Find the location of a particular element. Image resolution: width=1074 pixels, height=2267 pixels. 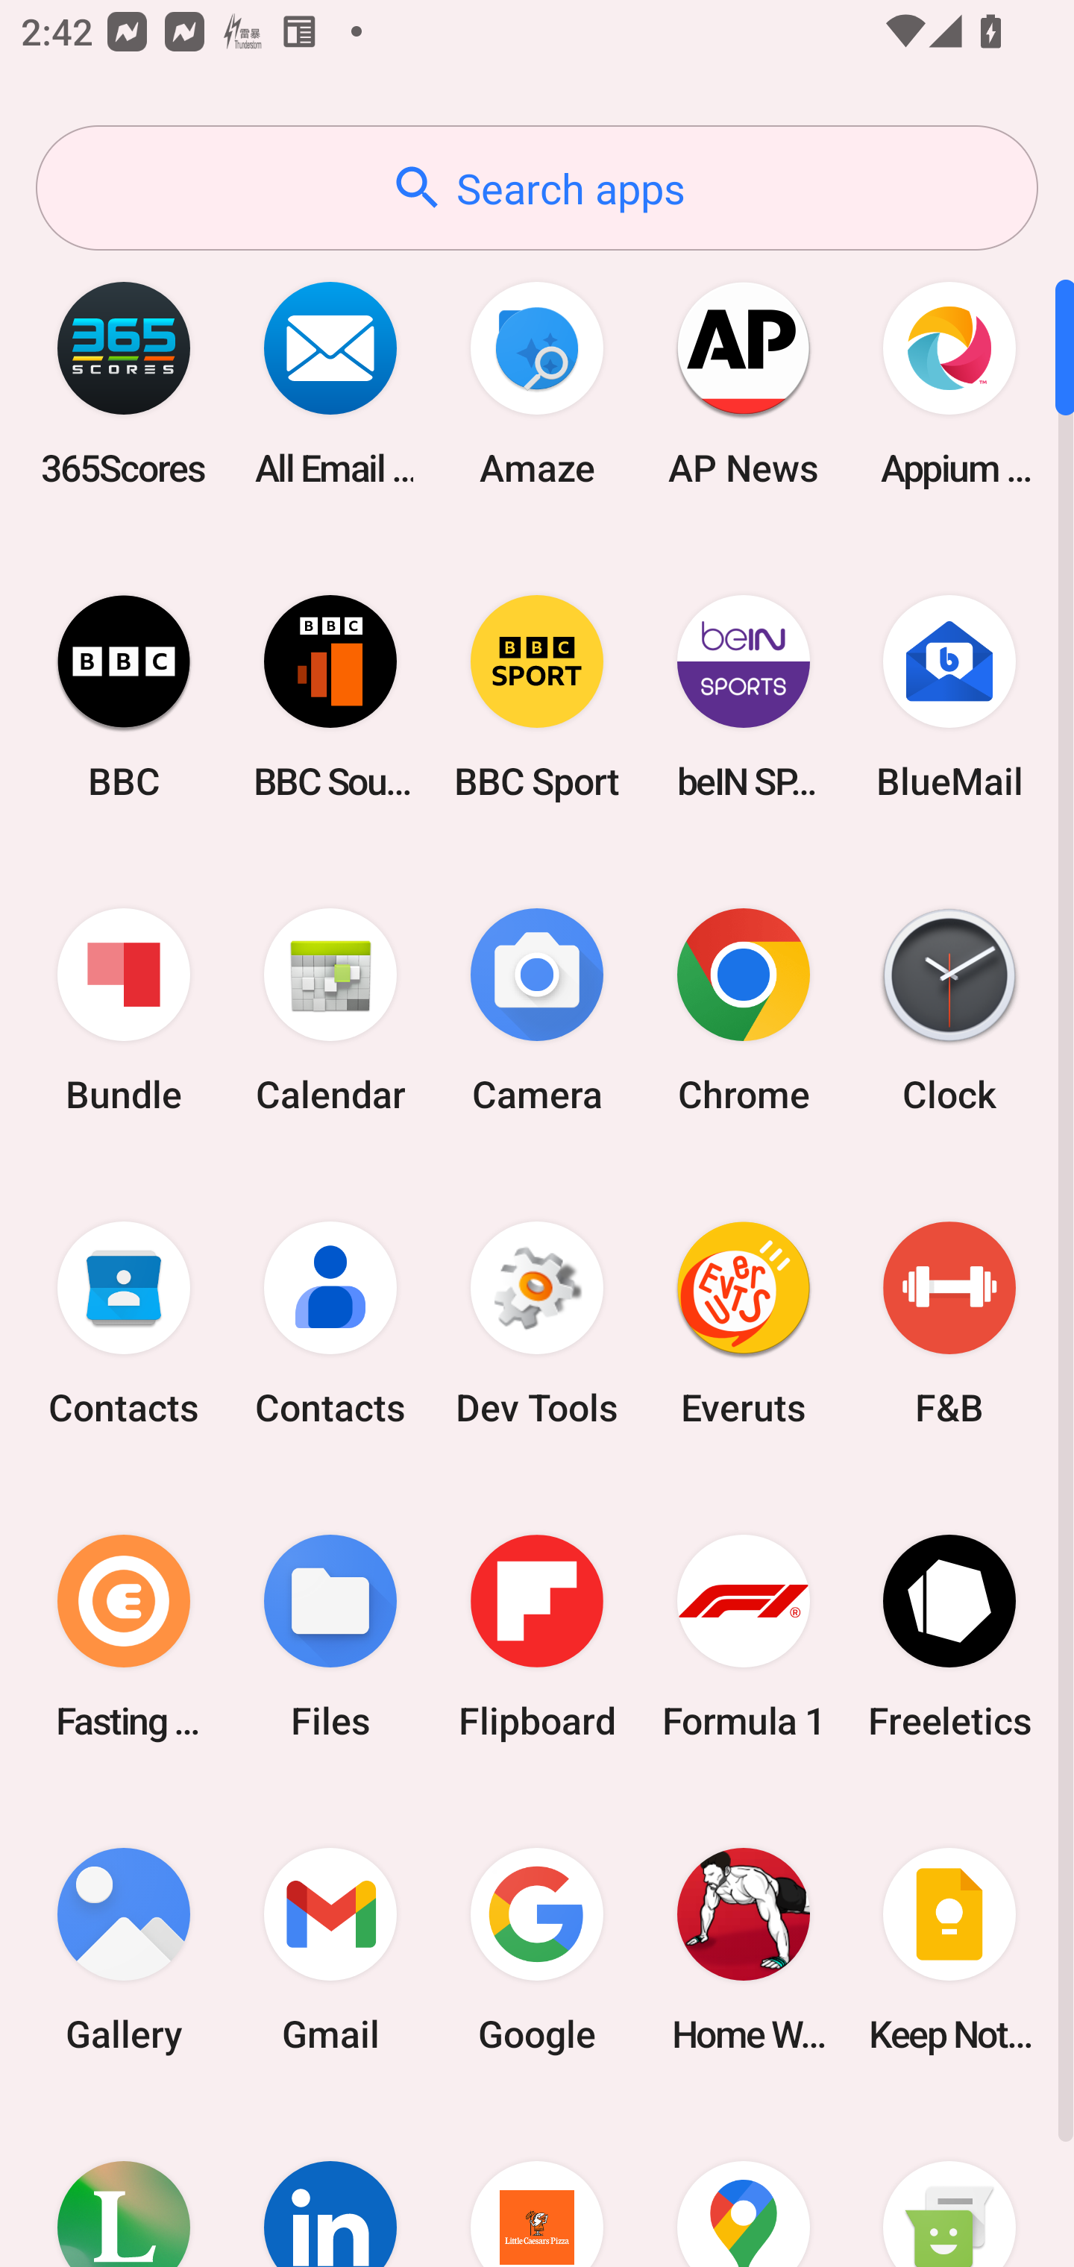

Gmail is located at coordinates (330, 1949).